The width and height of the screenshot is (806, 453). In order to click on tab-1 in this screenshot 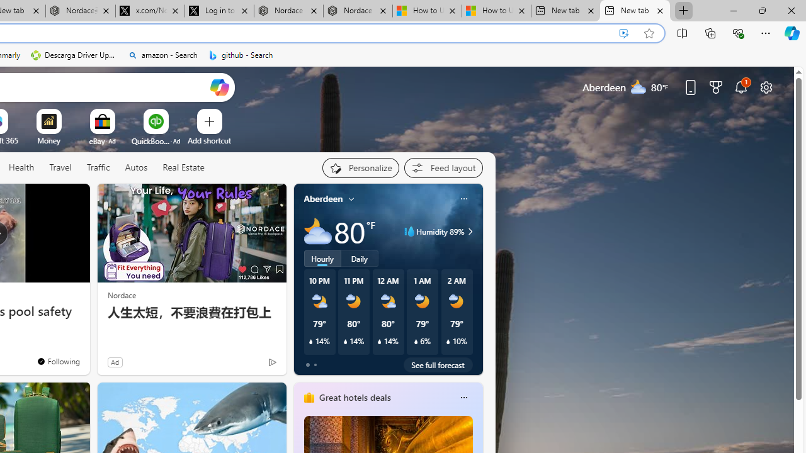, I will do `click(315, 365)`.